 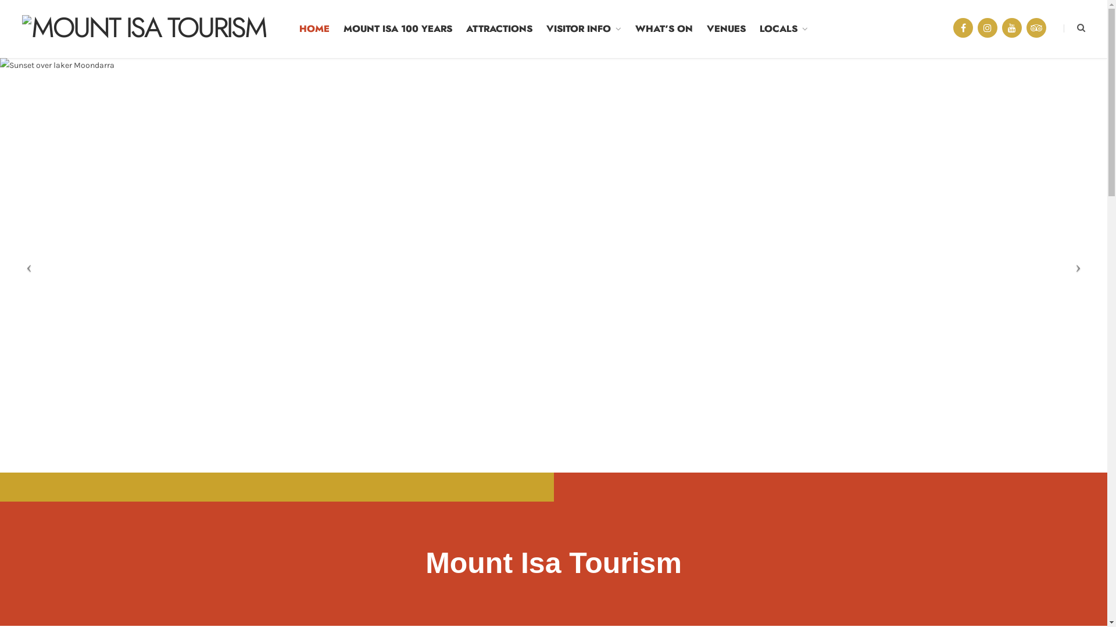 I want to click on Trip Advisor, so click(x=1036, y=28).